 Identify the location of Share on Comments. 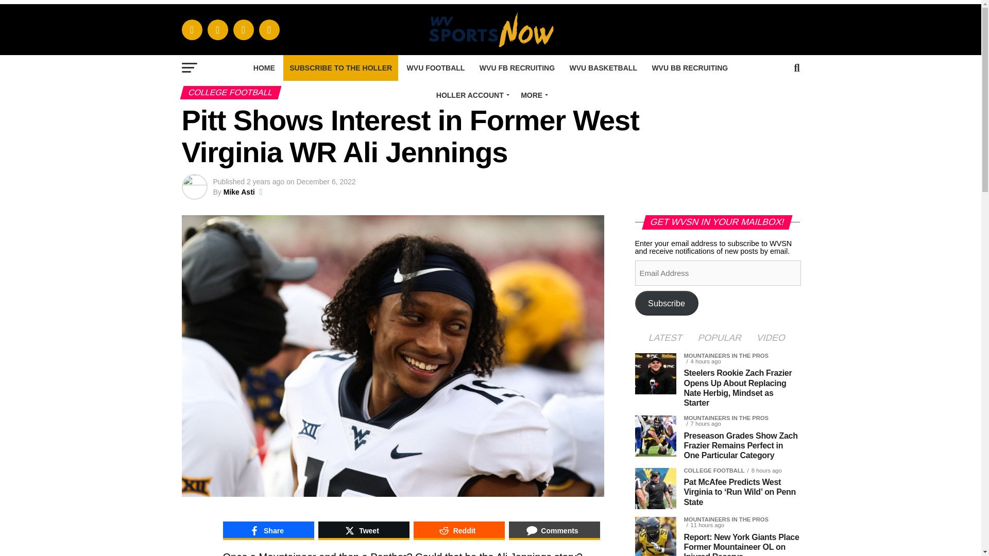
(554, 530).